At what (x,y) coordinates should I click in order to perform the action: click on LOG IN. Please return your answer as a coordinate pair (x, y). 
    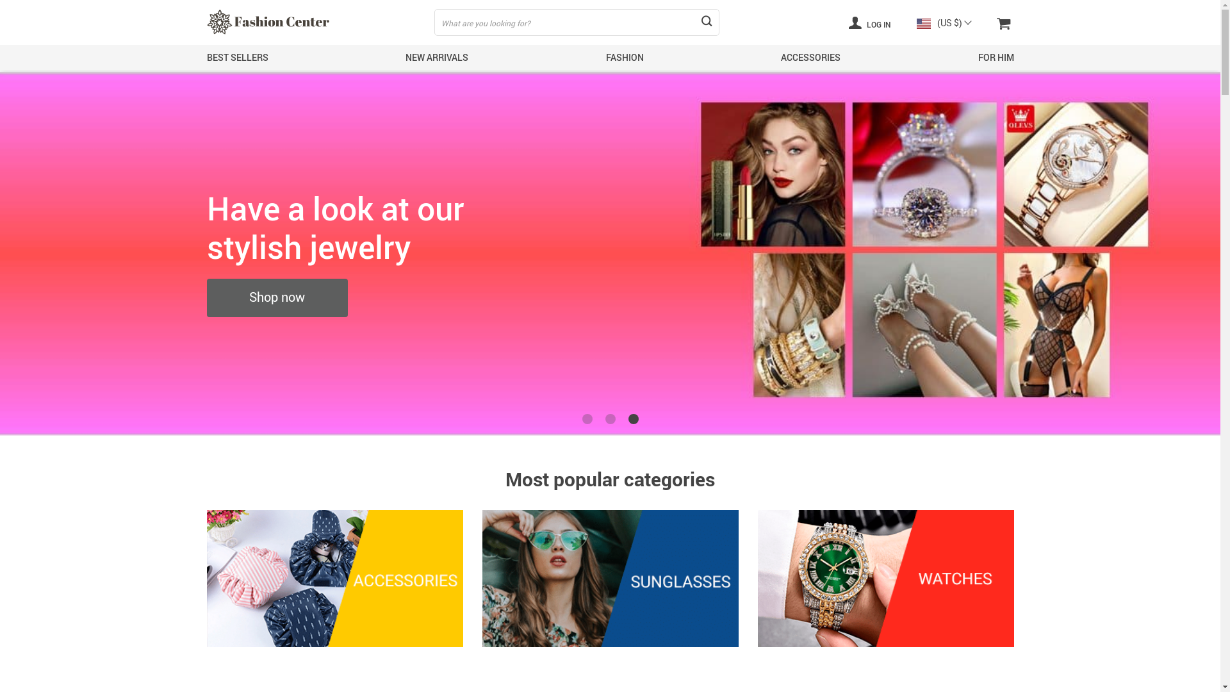
    Looking at the image, I should click on (870, 22).